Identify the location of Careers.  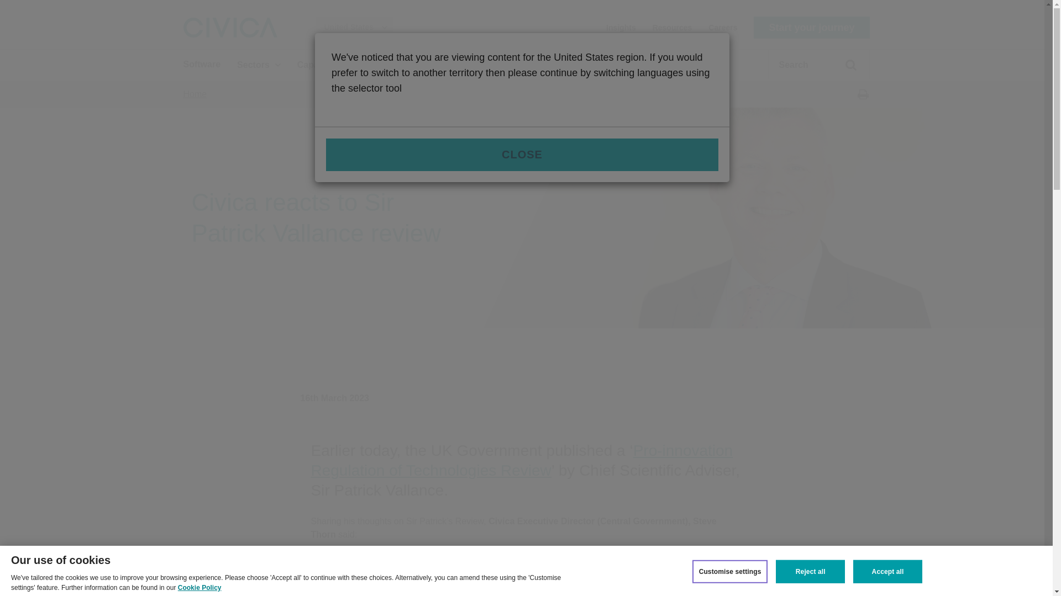
(723, 26).